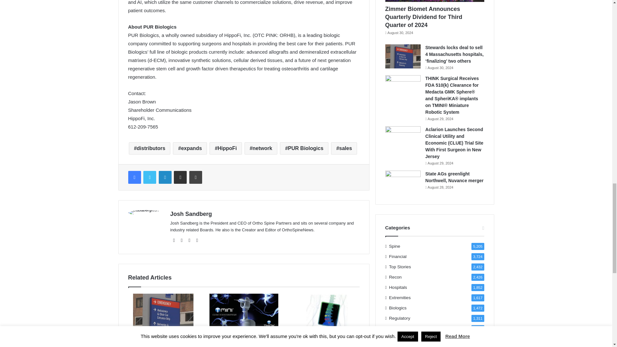  Describe the element at coordinates (150, 148) in the screenshot. I see `distributors` at that location.